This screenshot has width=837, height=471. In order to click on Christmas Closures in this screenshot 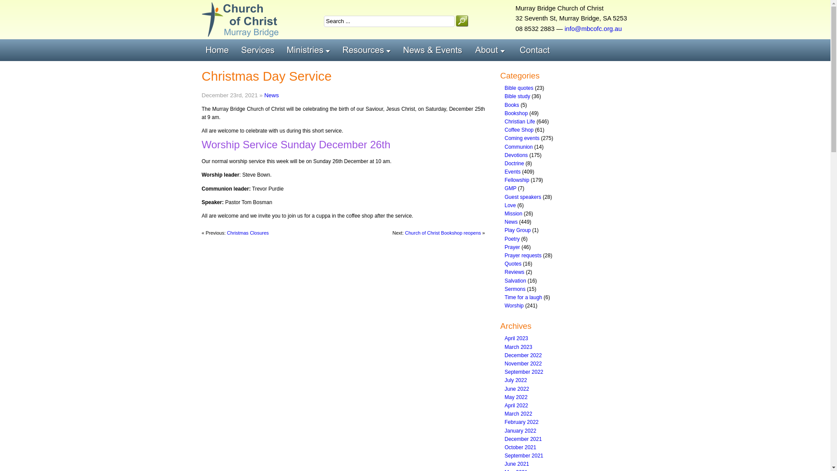, I will do `click(248, 233)`.